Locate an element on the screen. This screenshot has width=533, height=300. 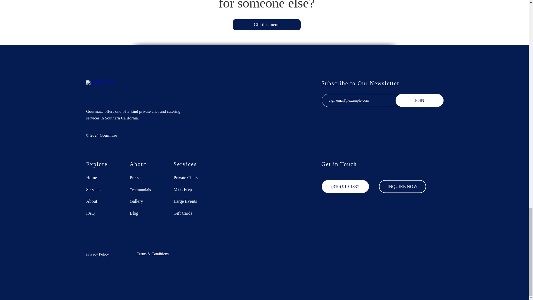
Home is located at coordinates (102, 178).